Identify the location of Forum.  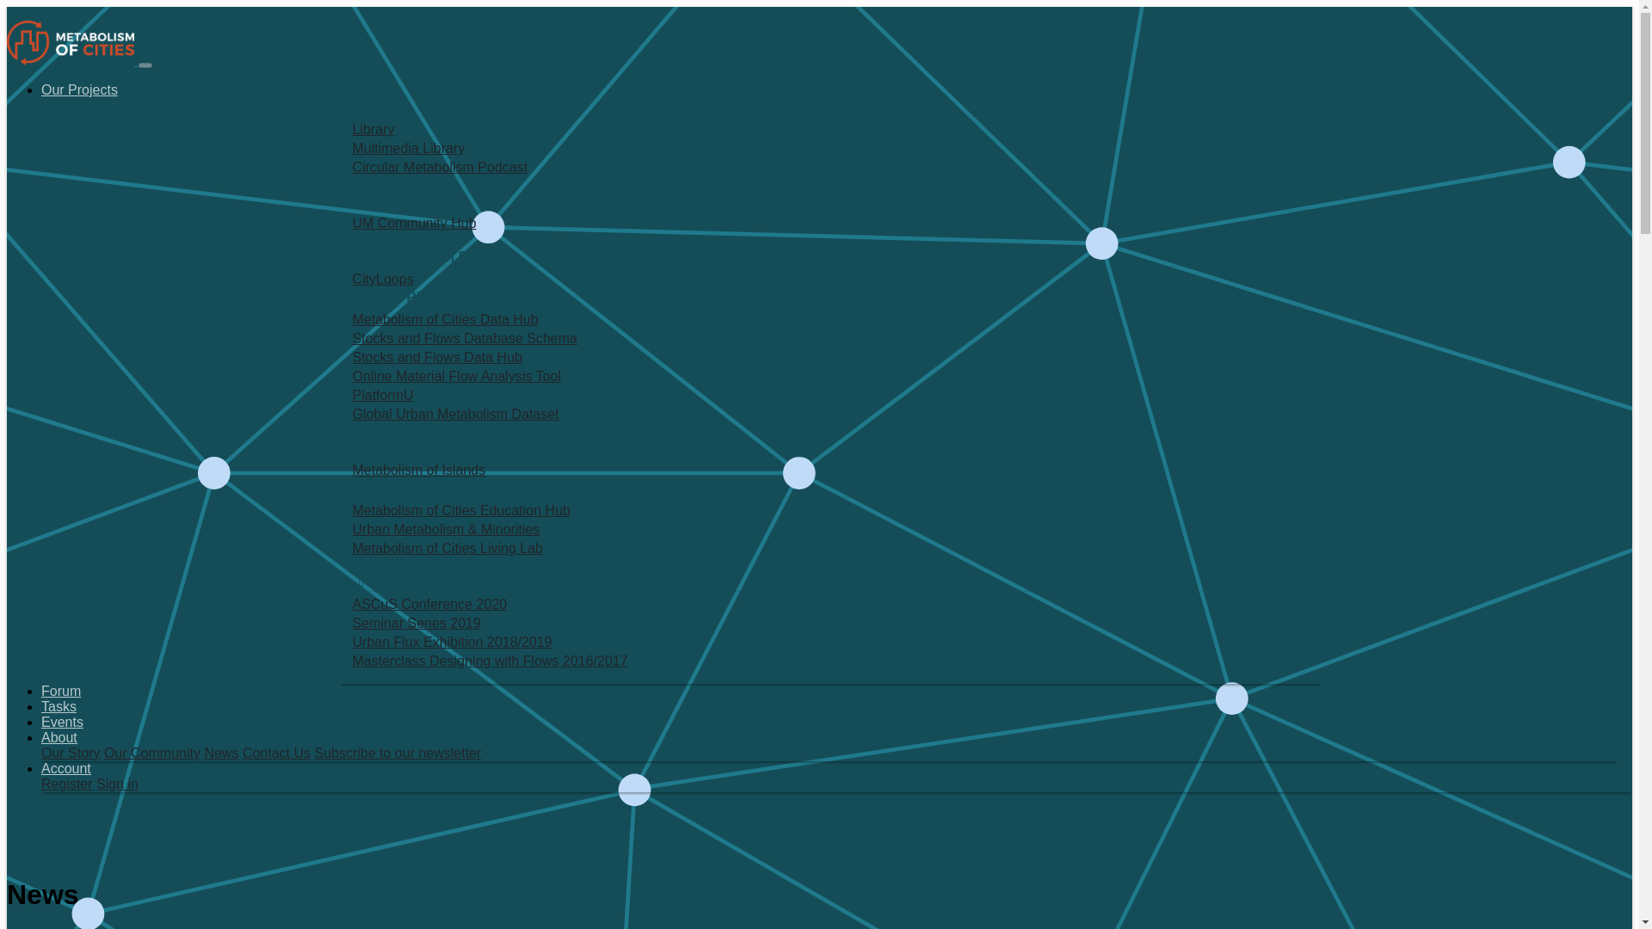
(61, 691).